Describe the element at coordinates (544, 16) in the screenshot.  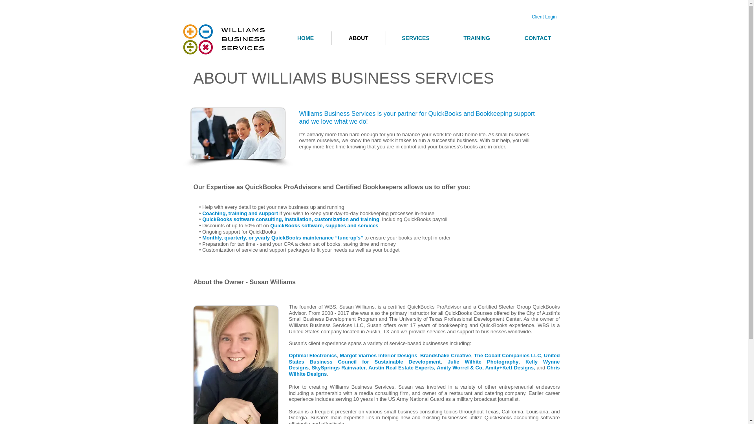
I see `Client Login` at that location.